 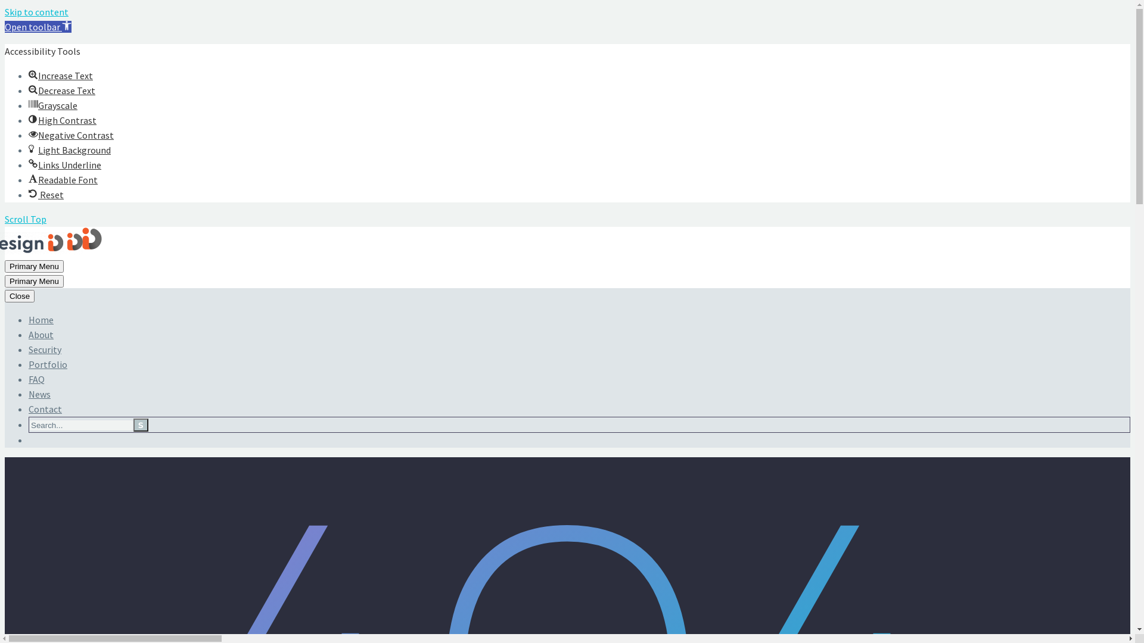 What do you see at coordinates (39, 394) in the screenshot?
I see `News` at bounding box center [39, 394].